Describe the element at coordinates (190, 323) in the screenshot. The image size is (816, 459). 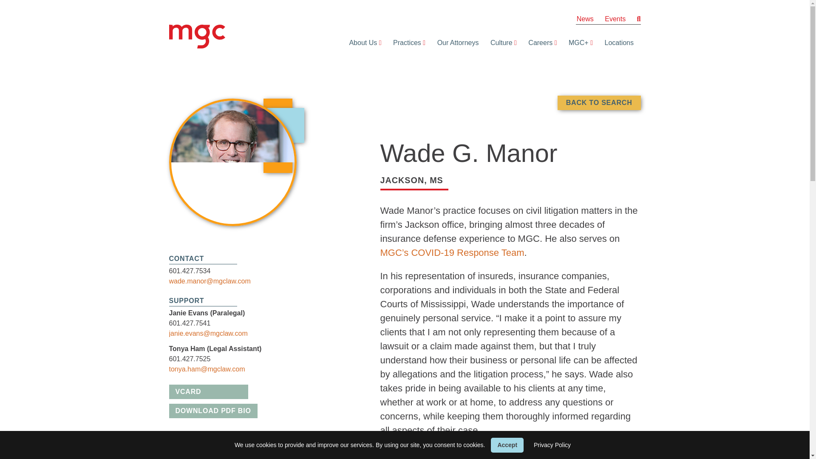
I see `601.427.7541` at that location.